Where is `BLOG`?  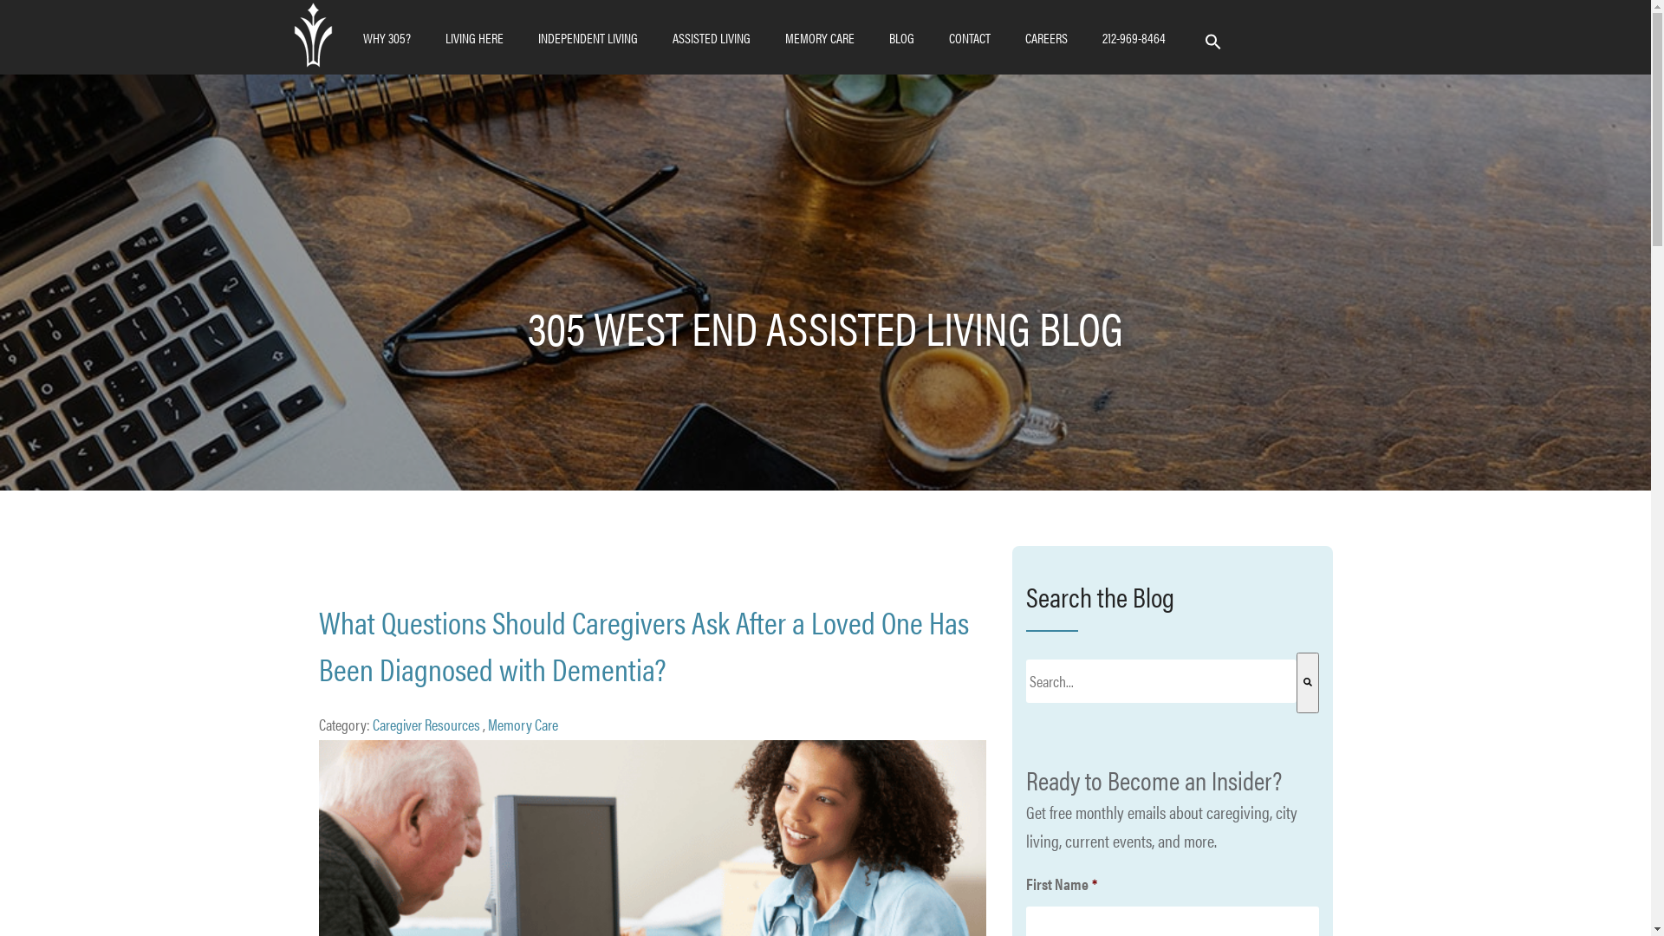
BLOG is located at coordinates (901, 38).